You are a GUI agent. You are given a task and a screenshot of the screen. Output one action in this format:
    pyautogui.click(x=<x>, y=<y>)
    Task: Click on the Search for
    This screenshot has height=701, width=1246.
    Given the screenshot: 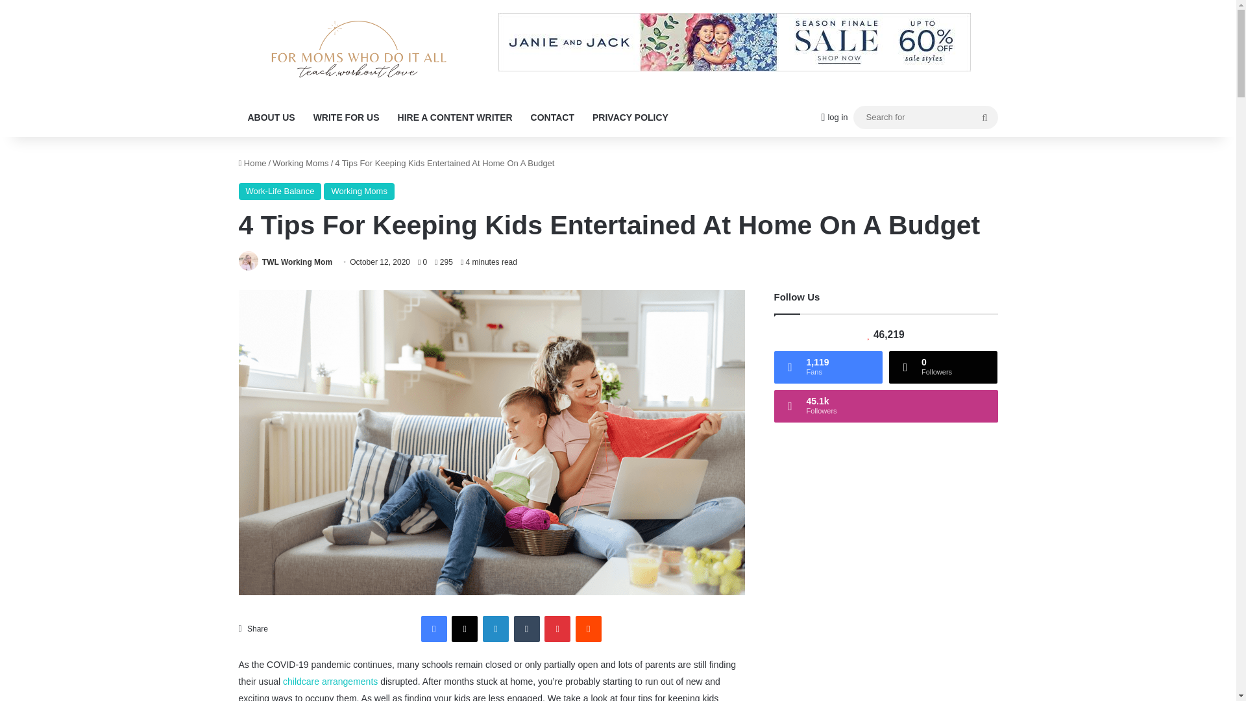 What is the action you would take?
    pyautogui.click(x=925, y=117)
    